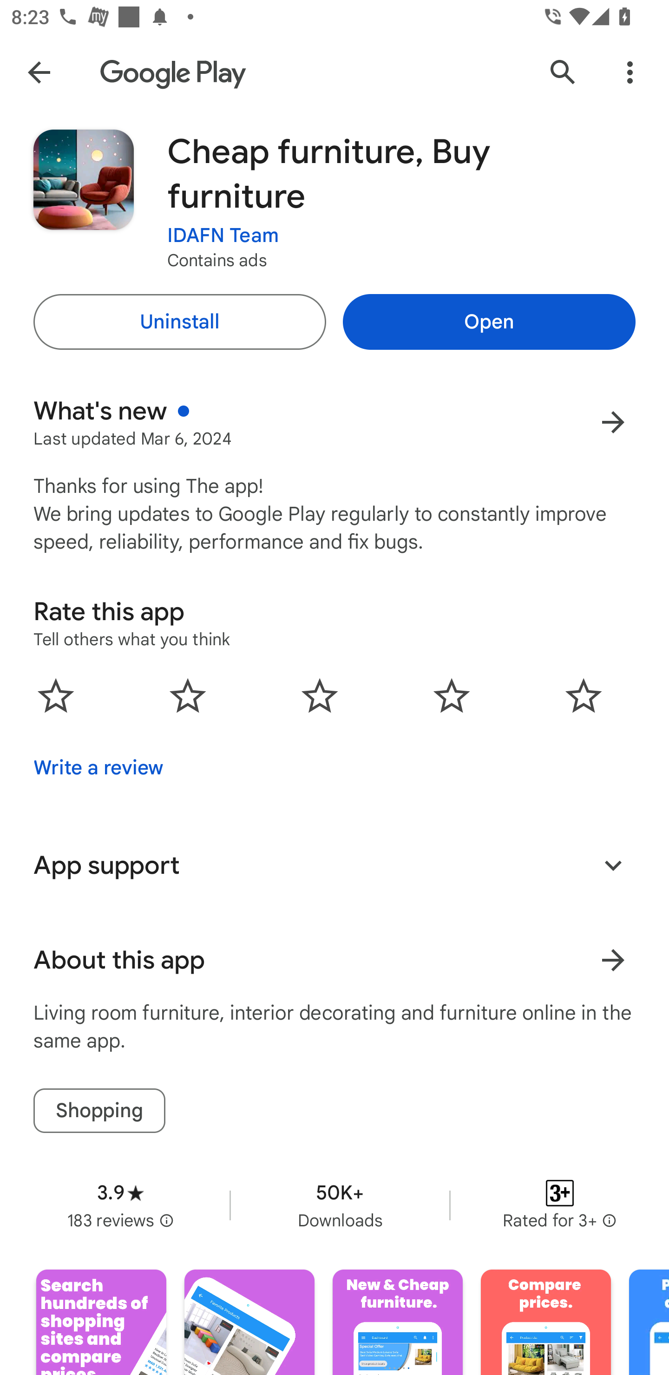 Image resolution: width=669 pixels, height=1375 pixels. What do you see at coordinates (223, 236) in the screenshot?
I see `IDAFN Team` at bounding box center [223, 236].